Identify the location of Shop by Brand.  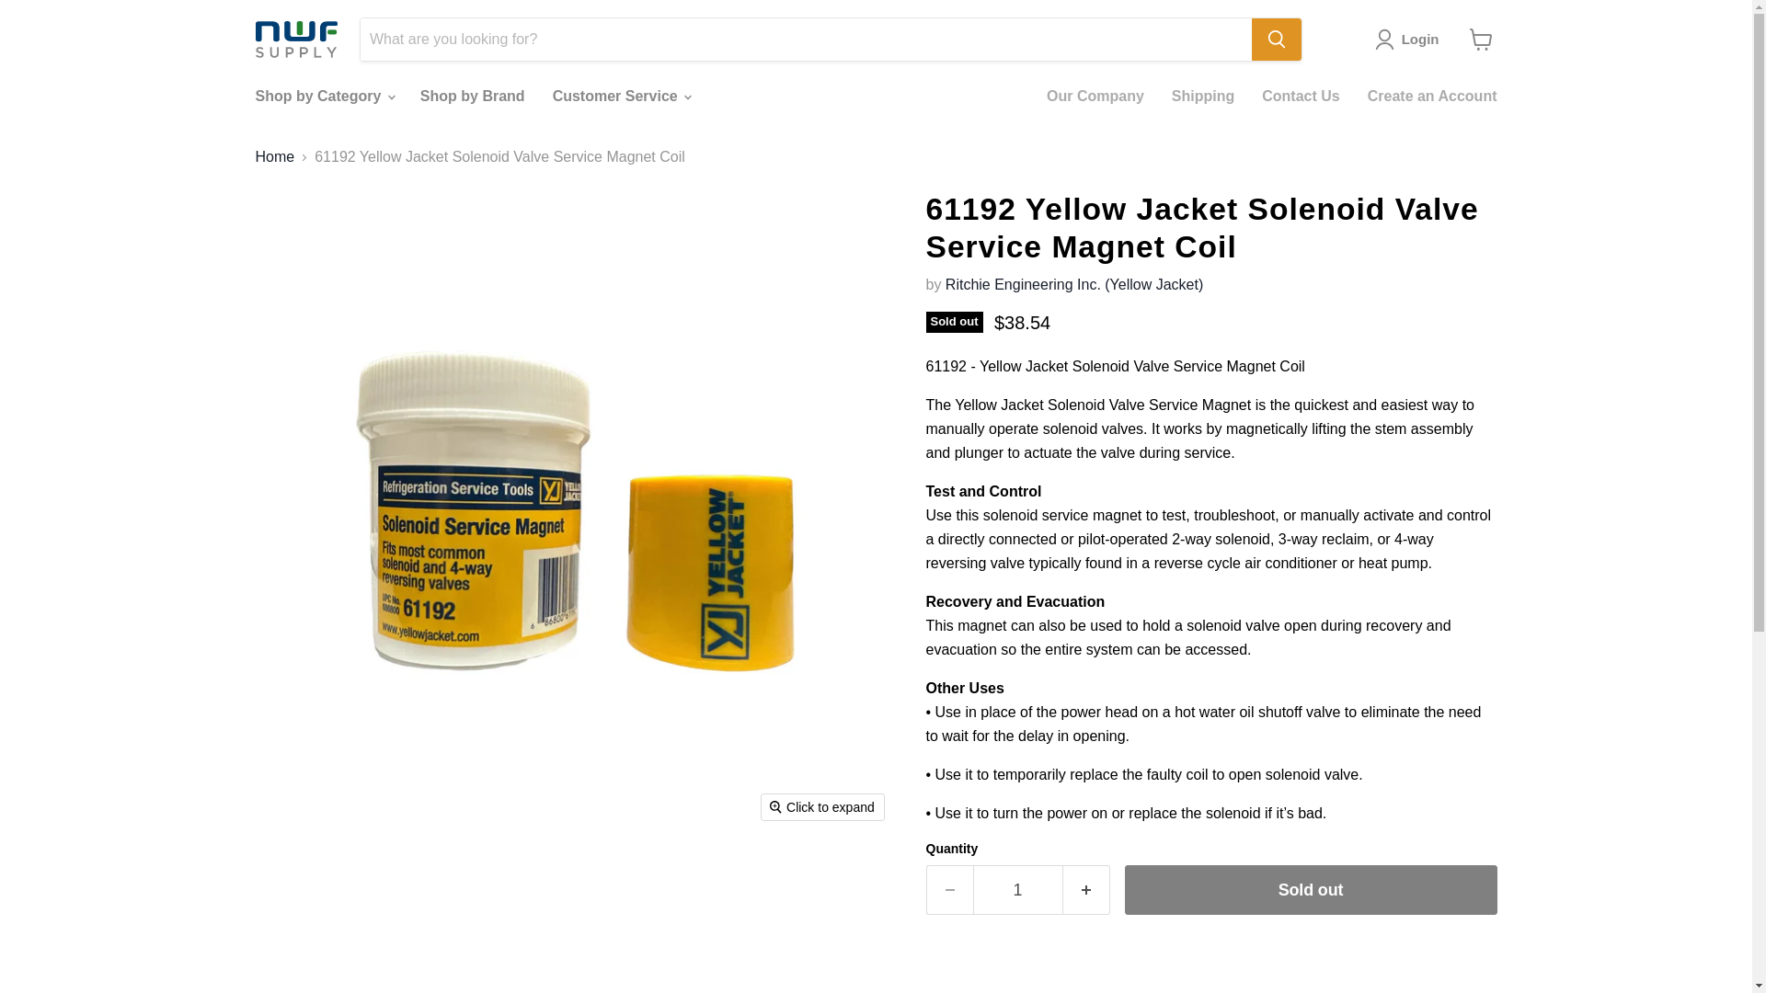
(472, 97).